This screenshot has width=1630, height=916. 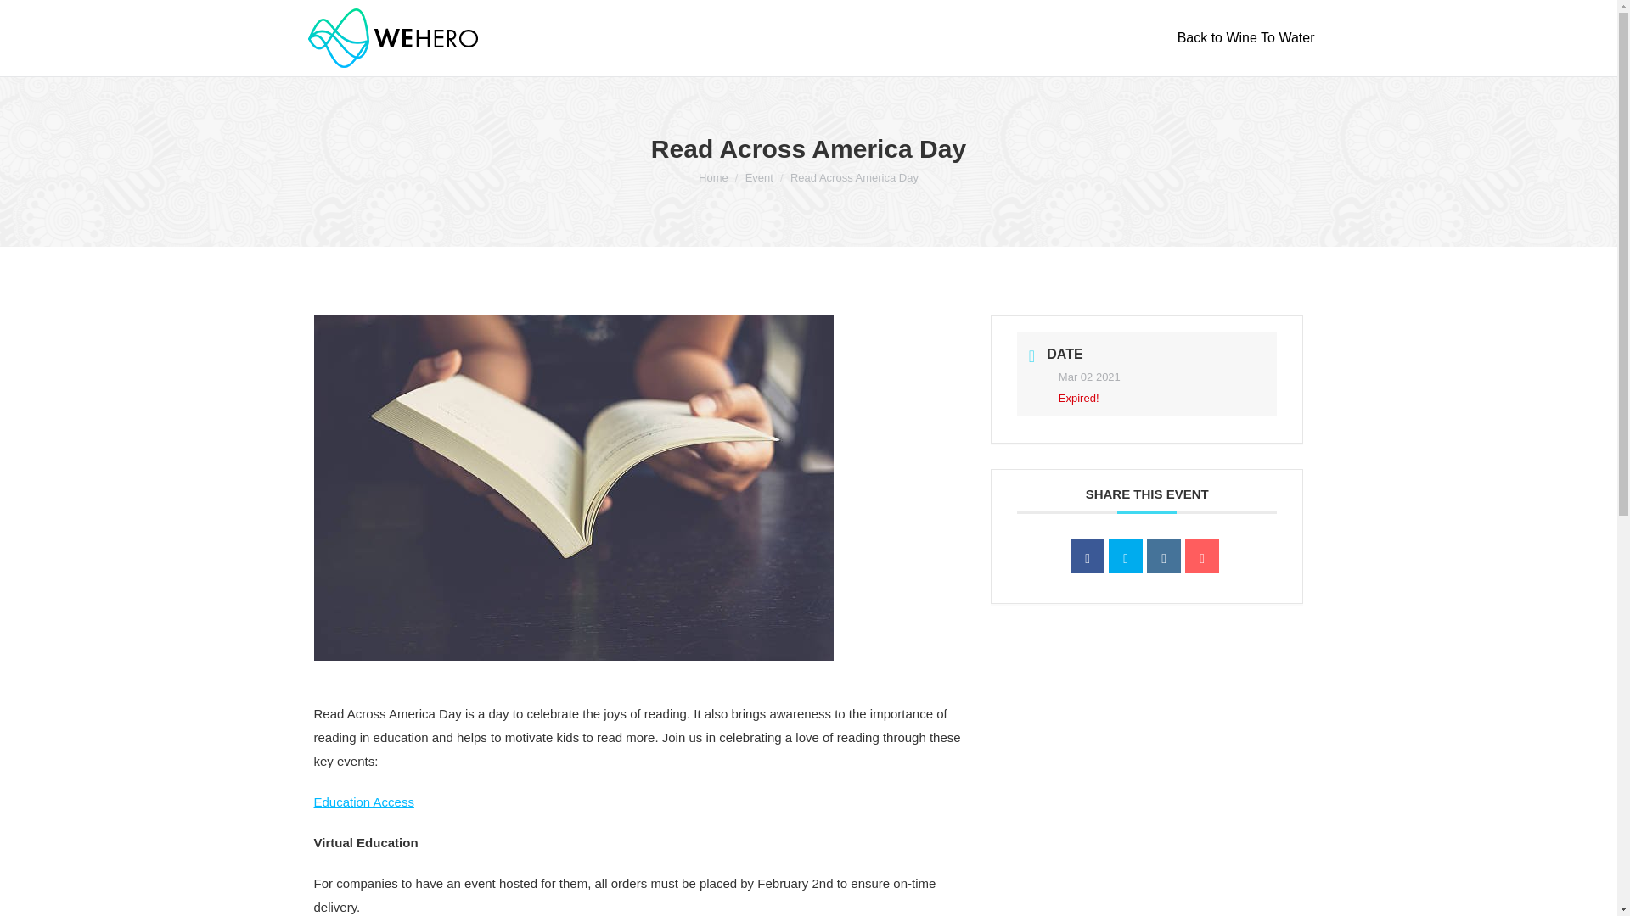 What do you see at coordinates (363, 801) in the screenshot?
I see `Education Access` at bounding box center [363, 801].